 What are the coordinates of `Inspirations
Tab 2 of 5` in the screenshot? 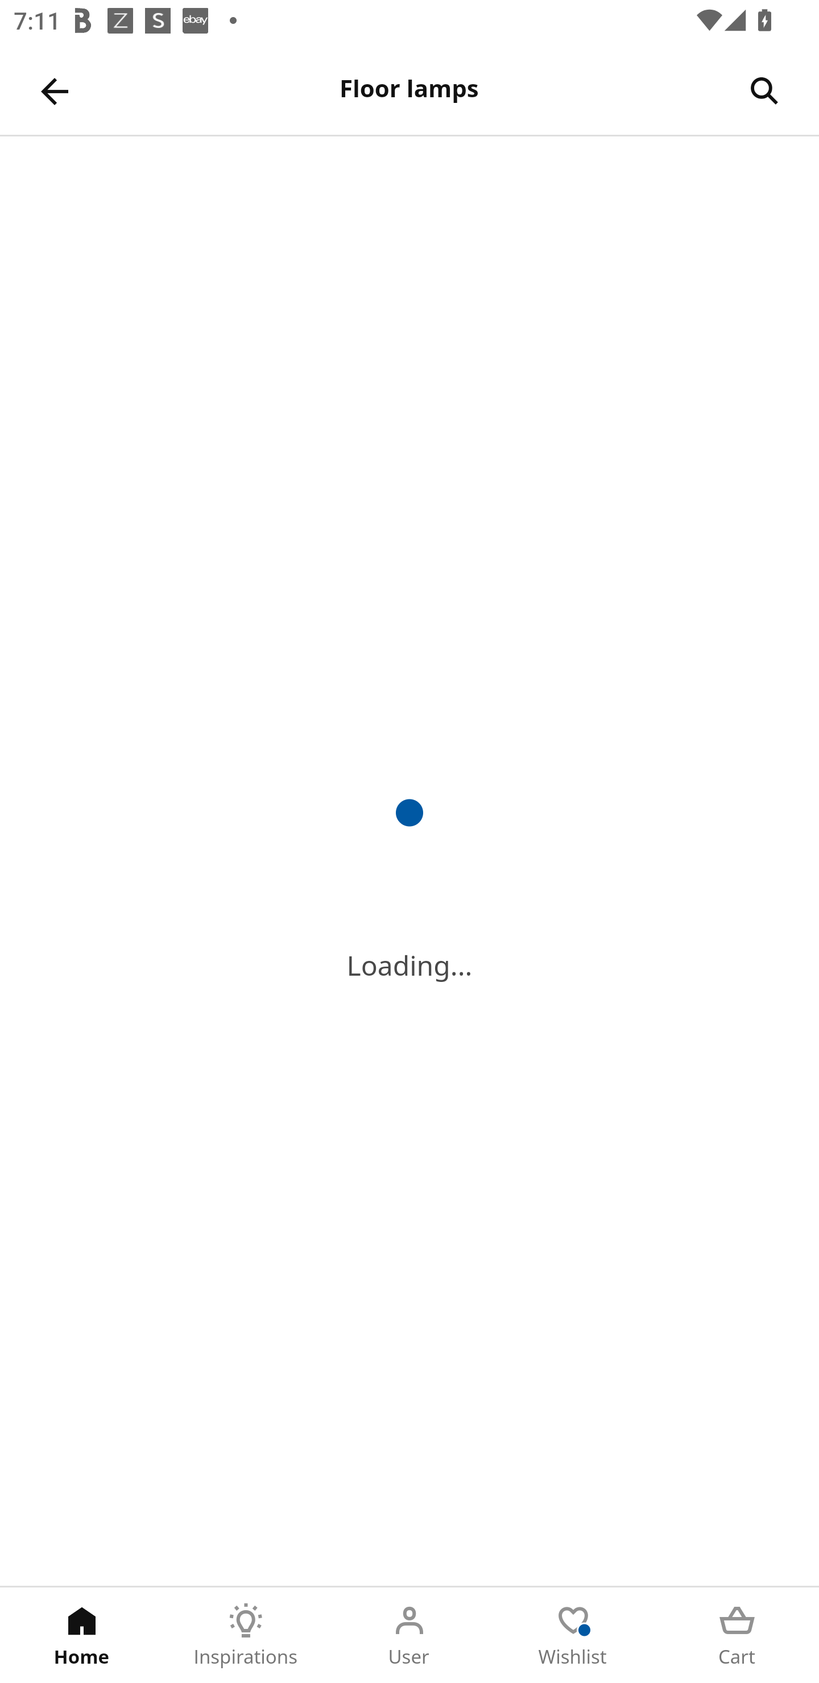 It's located at (246, 1635).